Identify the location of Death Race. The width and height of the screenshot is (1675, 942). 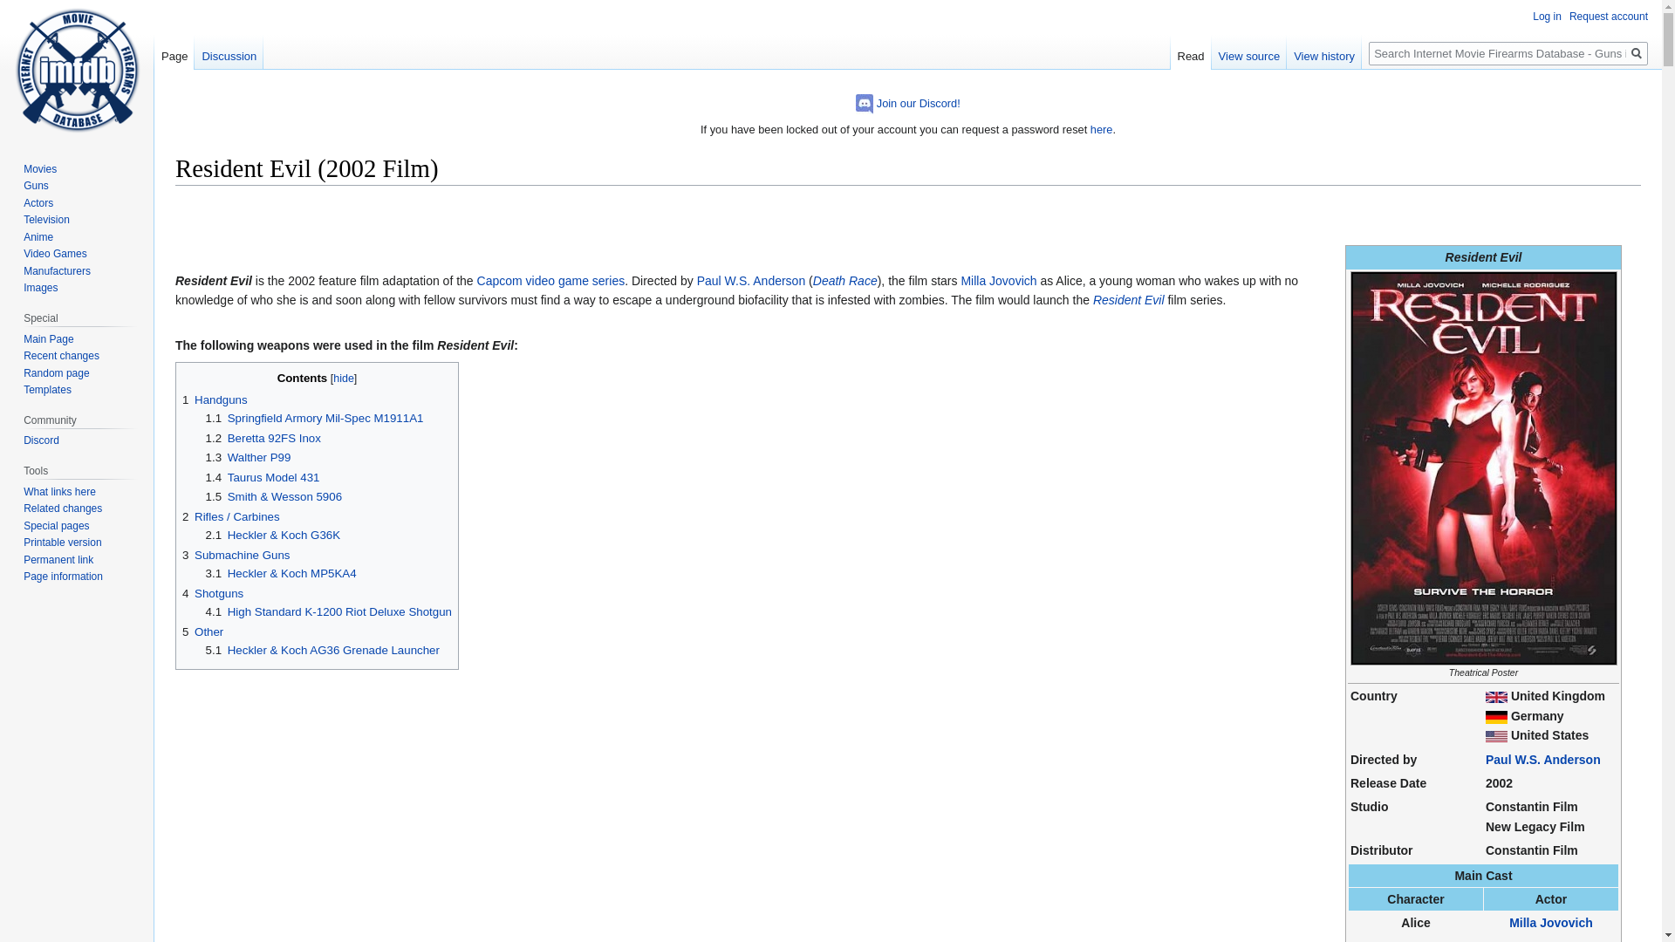
(844, 281).